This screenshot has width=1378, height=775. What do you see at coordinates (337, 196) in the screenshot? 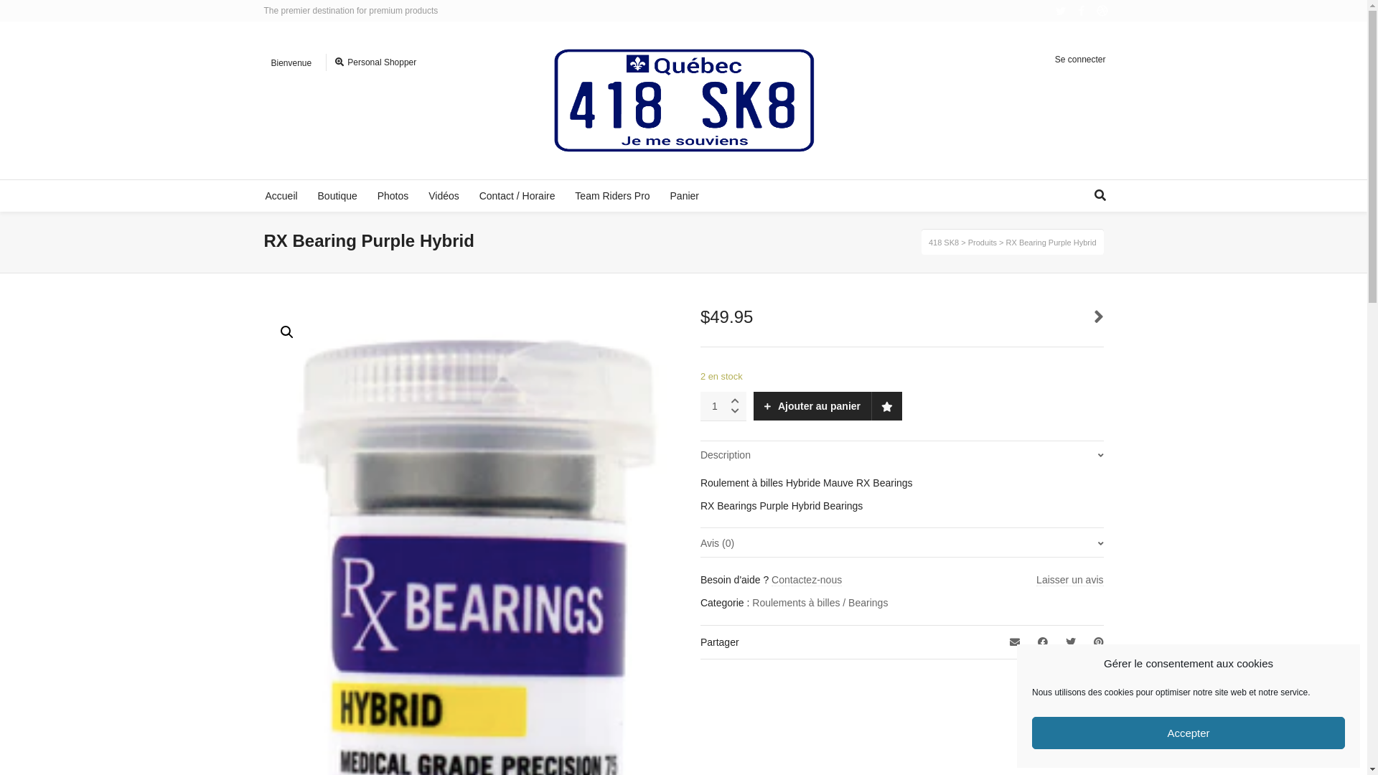
I see `Boutique` at bounding box center [337, 196].